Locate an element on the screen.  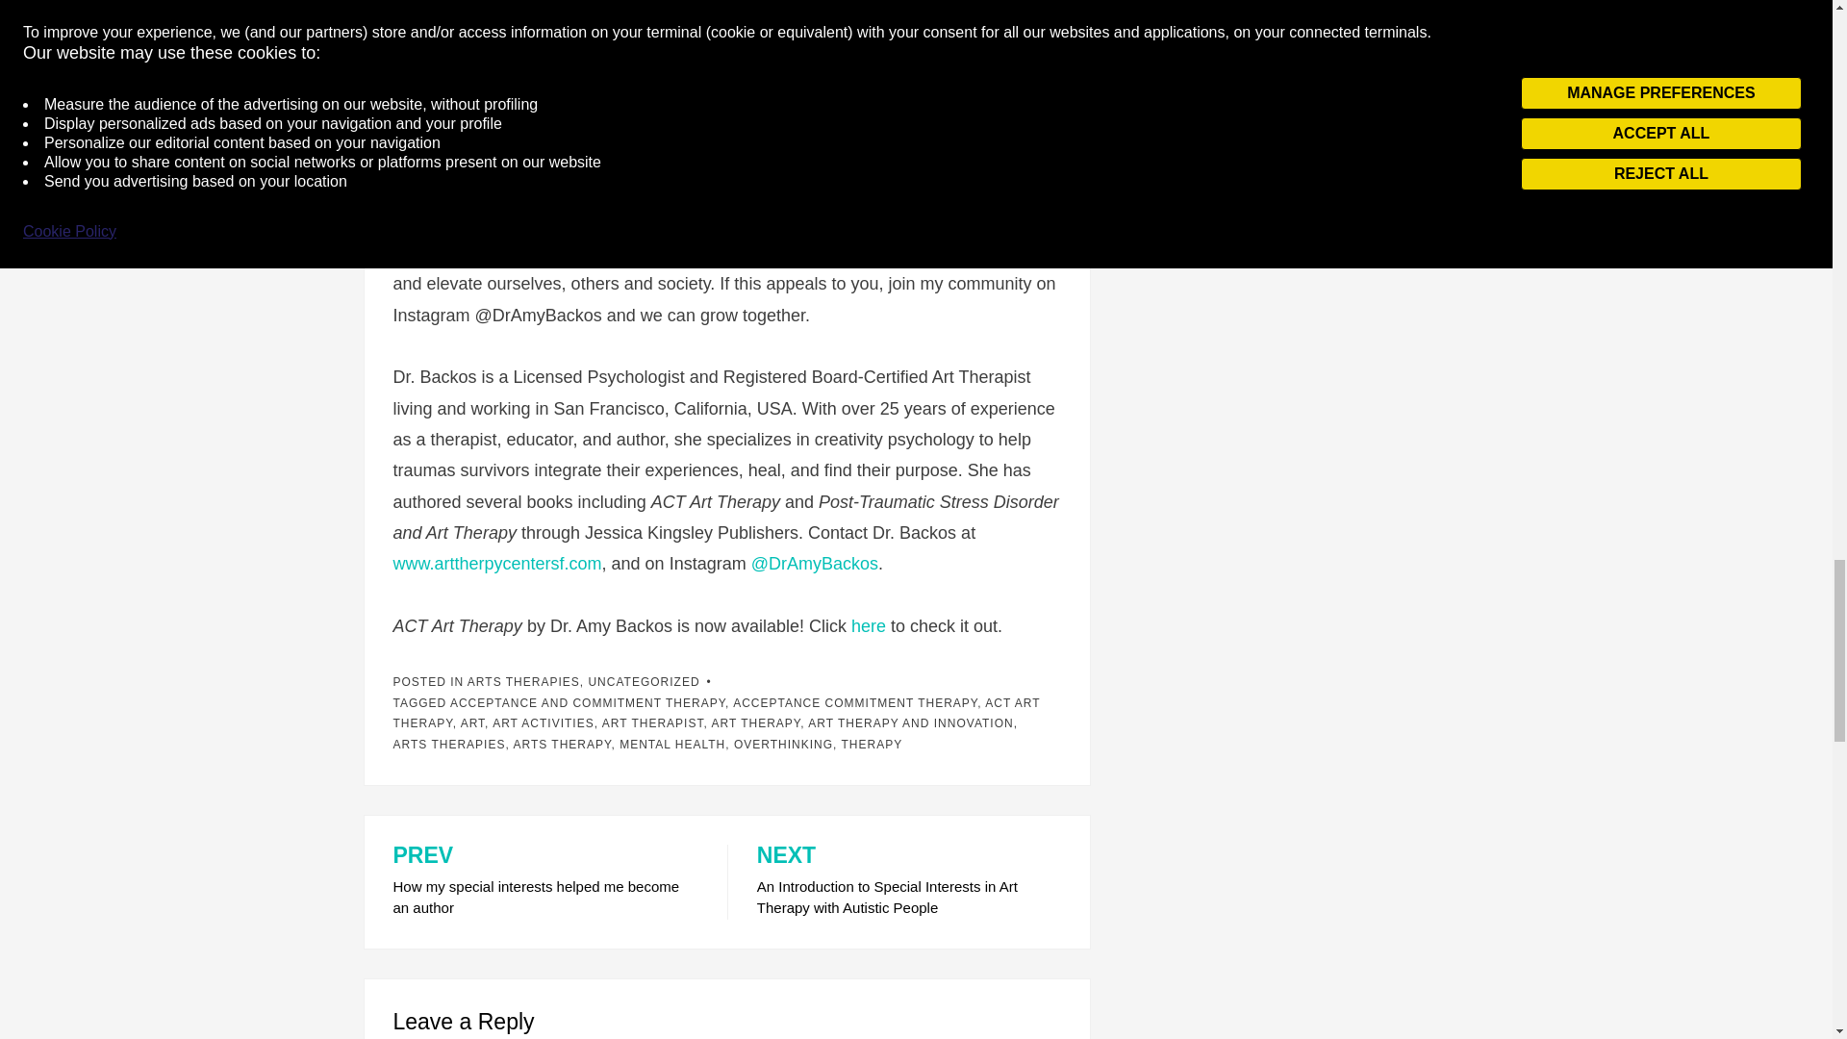
www.arttherpycentersf.com is located at coordinates (496, 564).